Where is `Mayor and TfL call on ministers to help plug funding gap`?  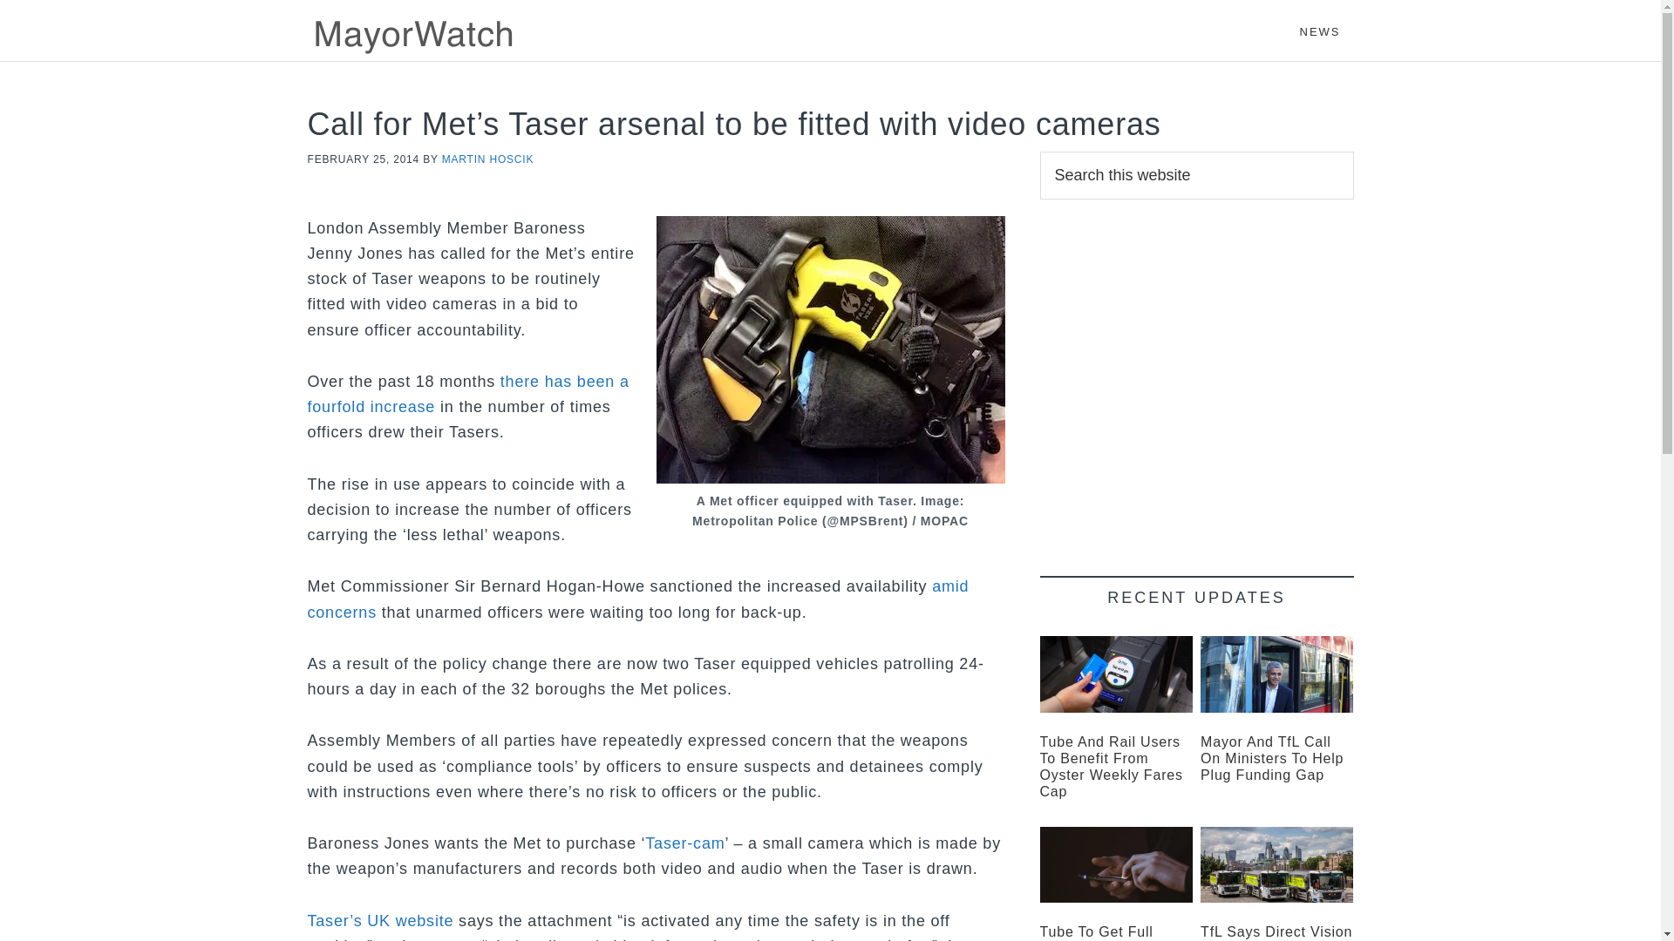 Mayor and TfL call on ministers to help plug funding gap is located at coordinates (1276, 674).